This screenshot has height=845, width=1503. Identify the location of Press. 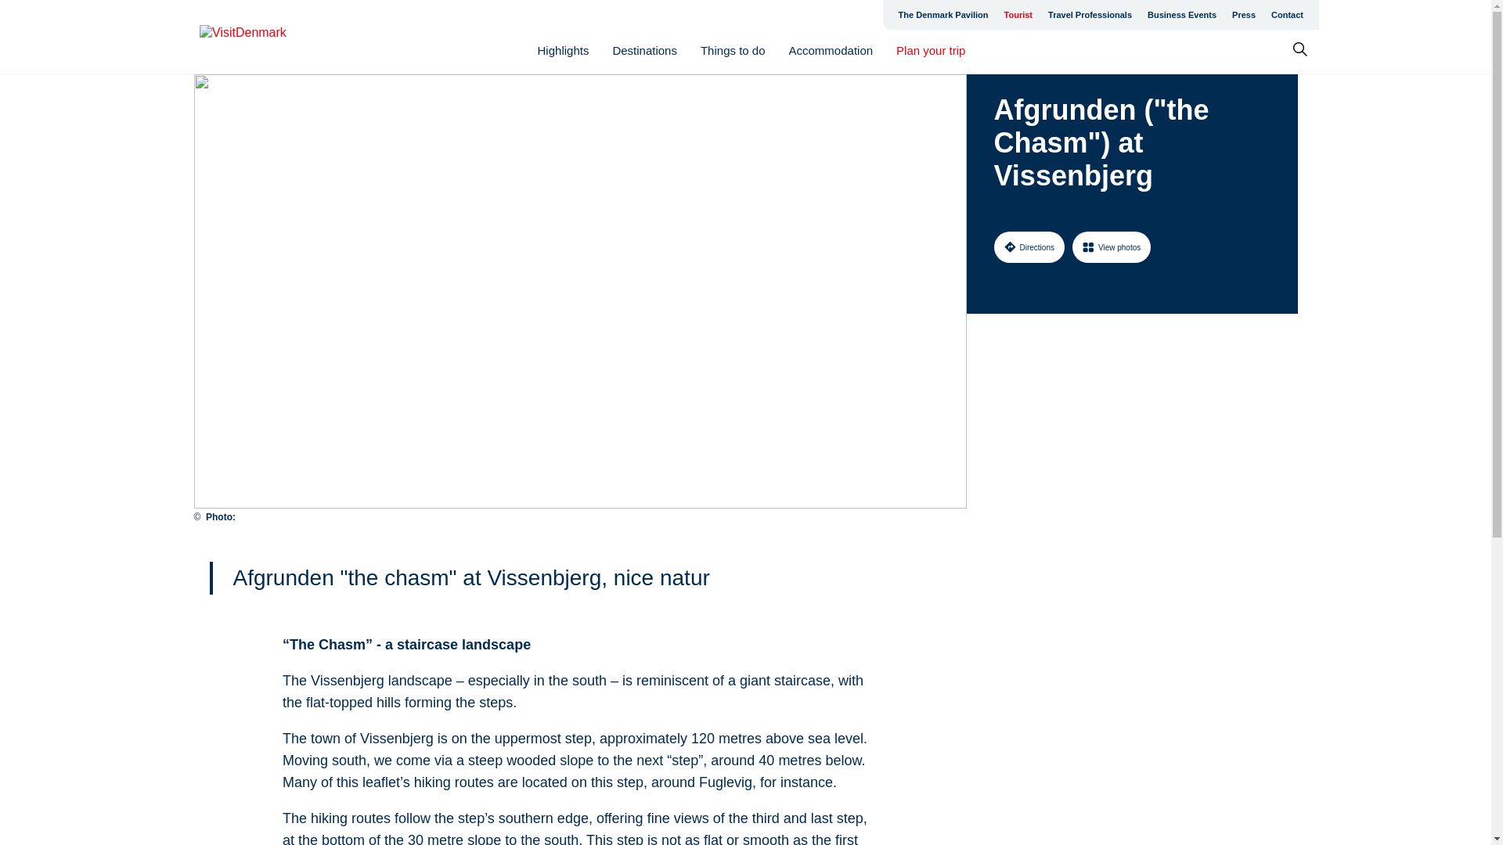
(1244, 14).